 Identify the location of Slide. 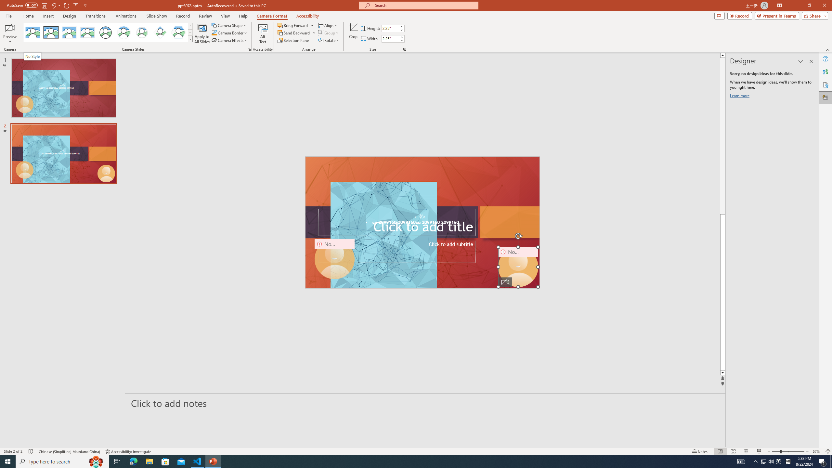
(63, 154).